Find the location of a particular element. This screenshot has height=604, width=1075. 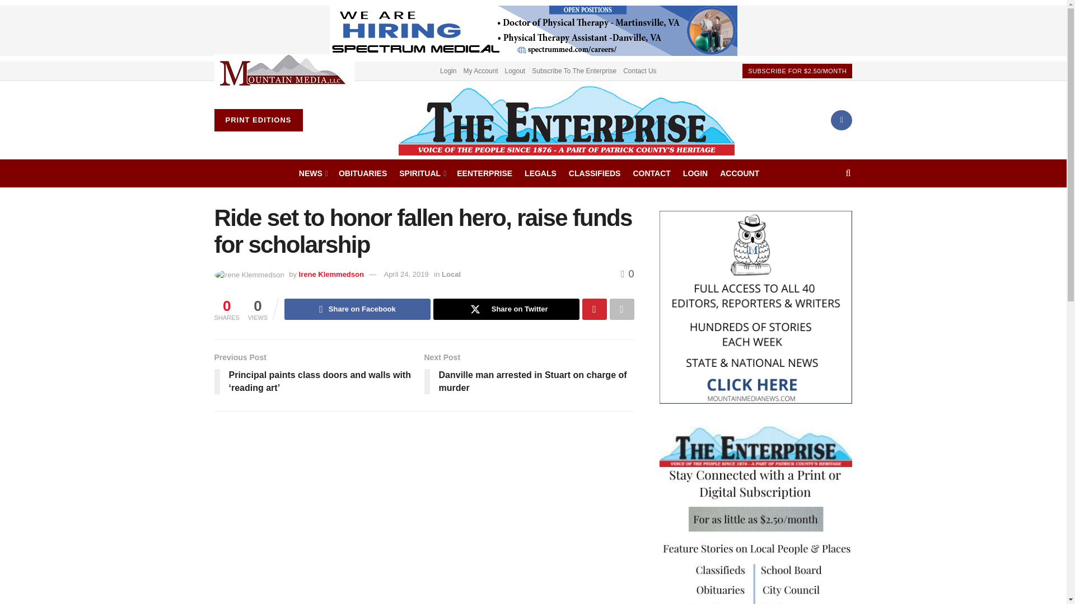

LOGIN is located at coordinates (695, 173).